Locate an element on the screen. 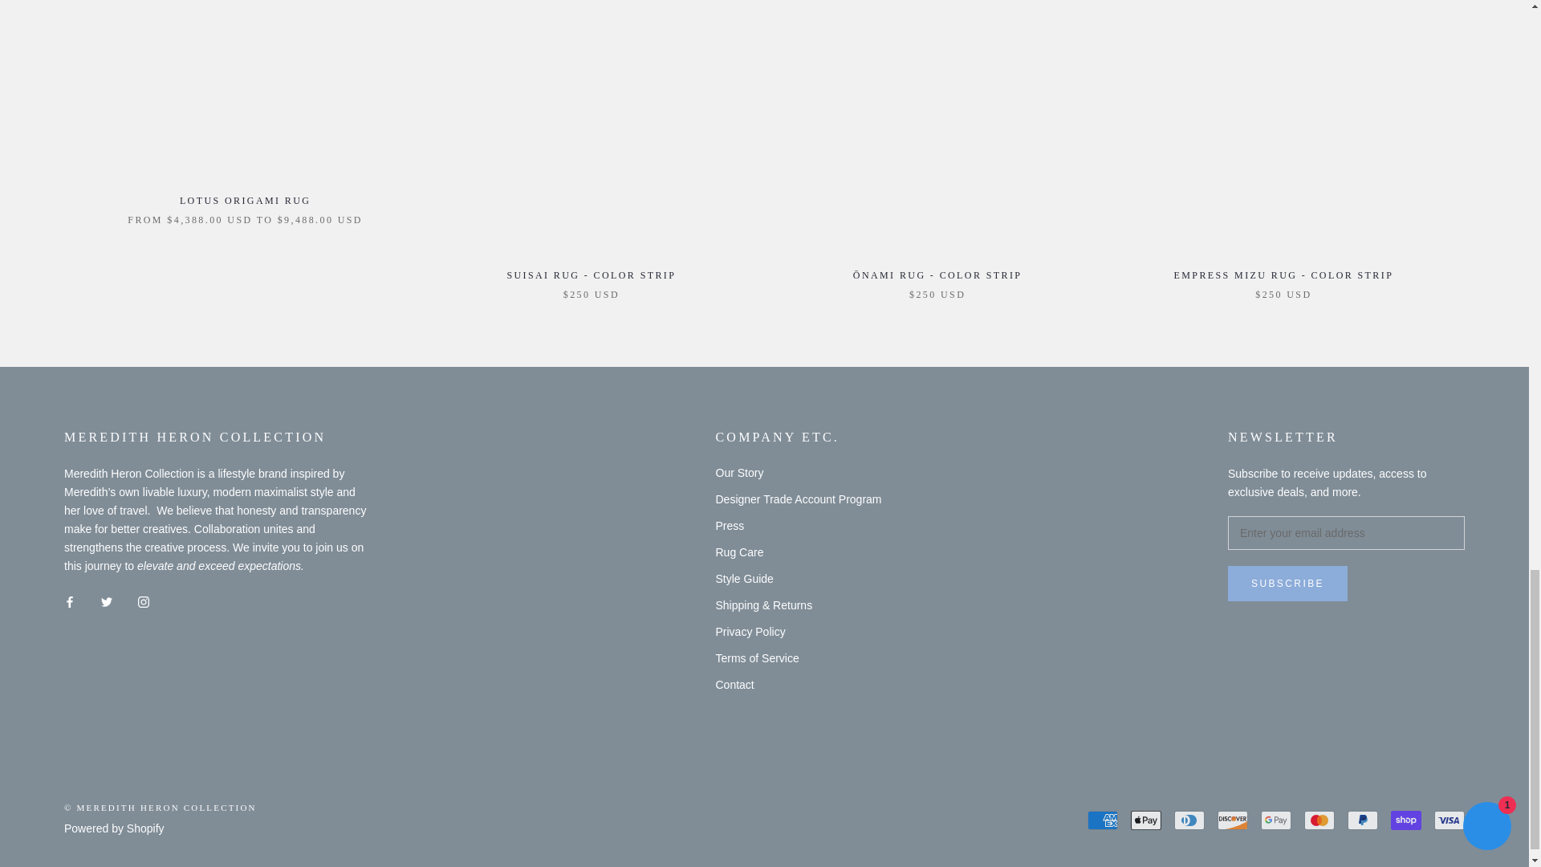 This screenshot has width=1541, height=867. Mastercard is located at coordinates (1319, 820).